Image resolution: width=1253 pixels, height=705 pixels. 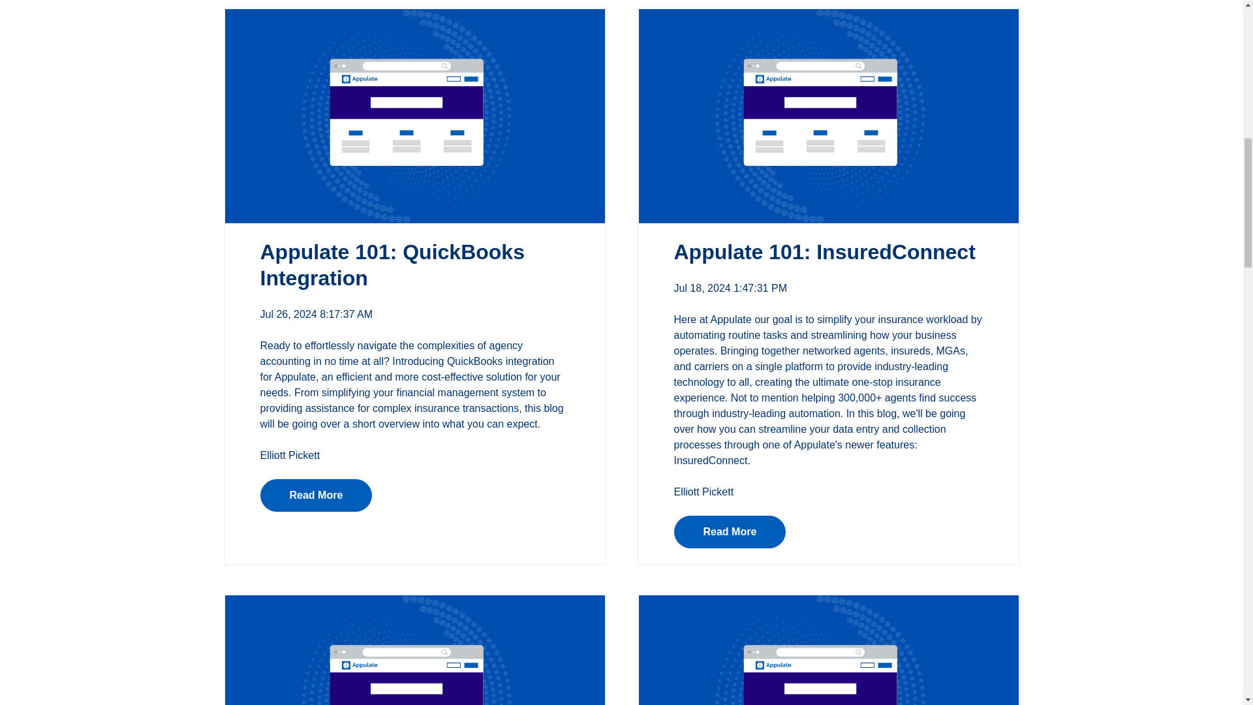 I want to click on Elliott Pickett, so click(x=704, y=492).